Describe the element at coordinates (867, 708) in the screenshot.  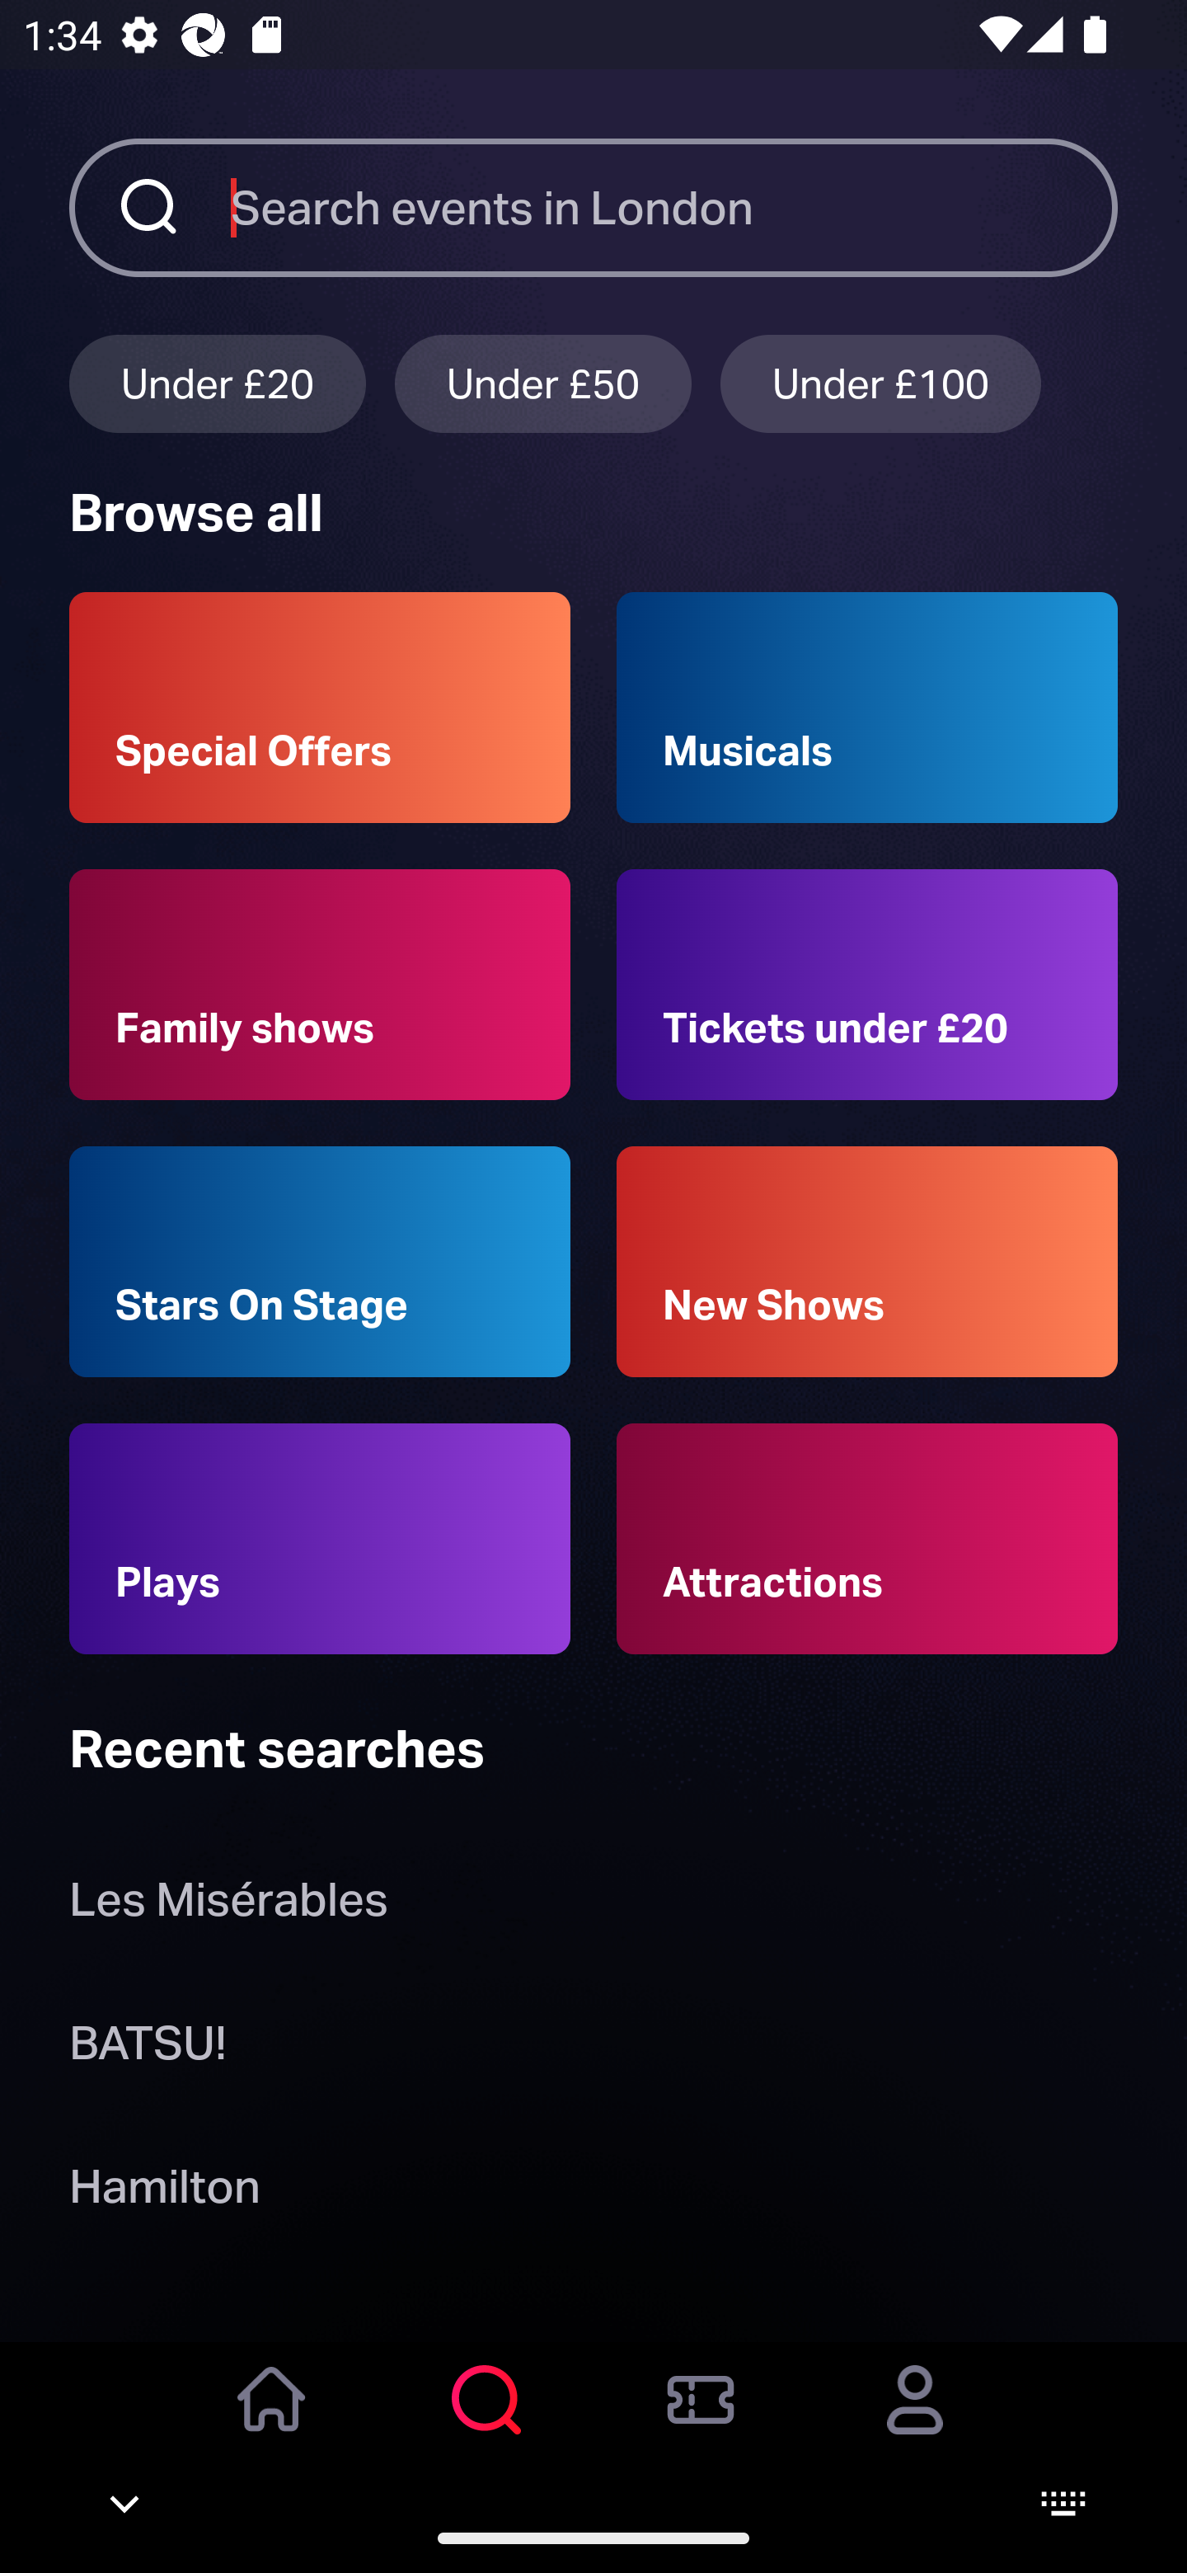
I see `Musicals` at that location.